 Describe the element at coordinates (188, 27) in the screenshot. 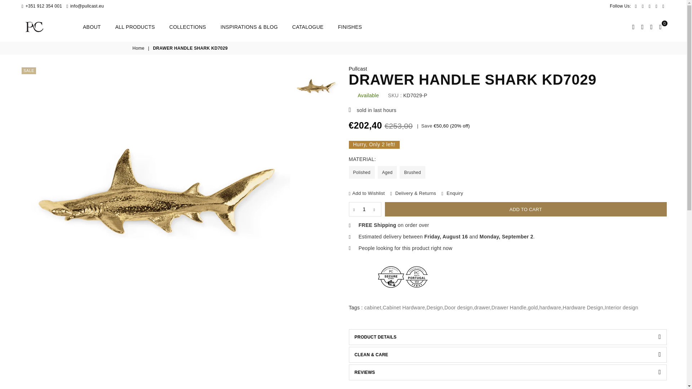

I see `COLLECTIONS` at that location.